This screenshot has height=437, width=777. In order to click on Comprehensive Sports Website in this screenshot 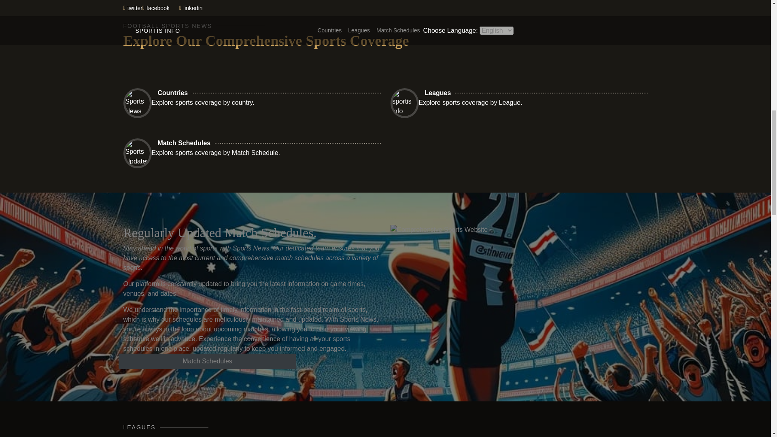, I will do `click(474, 230)`.